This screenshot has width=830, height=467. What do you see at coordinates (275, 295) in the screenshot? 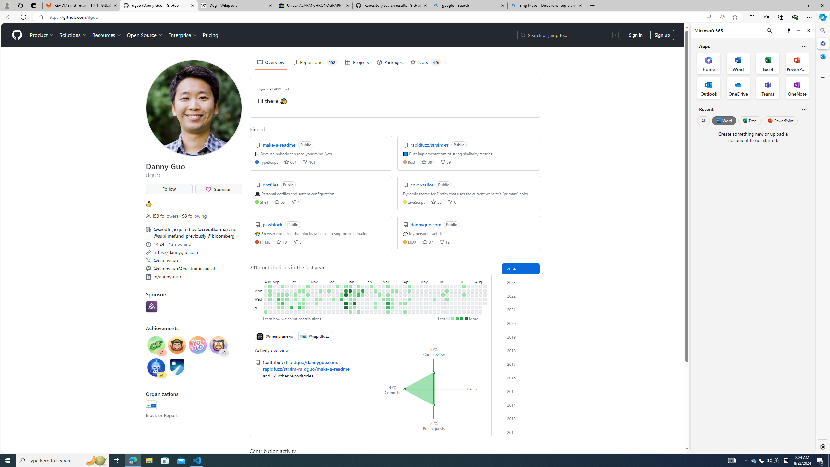
I see `No contributions on September 5th.` at bounding box center [275, 295].